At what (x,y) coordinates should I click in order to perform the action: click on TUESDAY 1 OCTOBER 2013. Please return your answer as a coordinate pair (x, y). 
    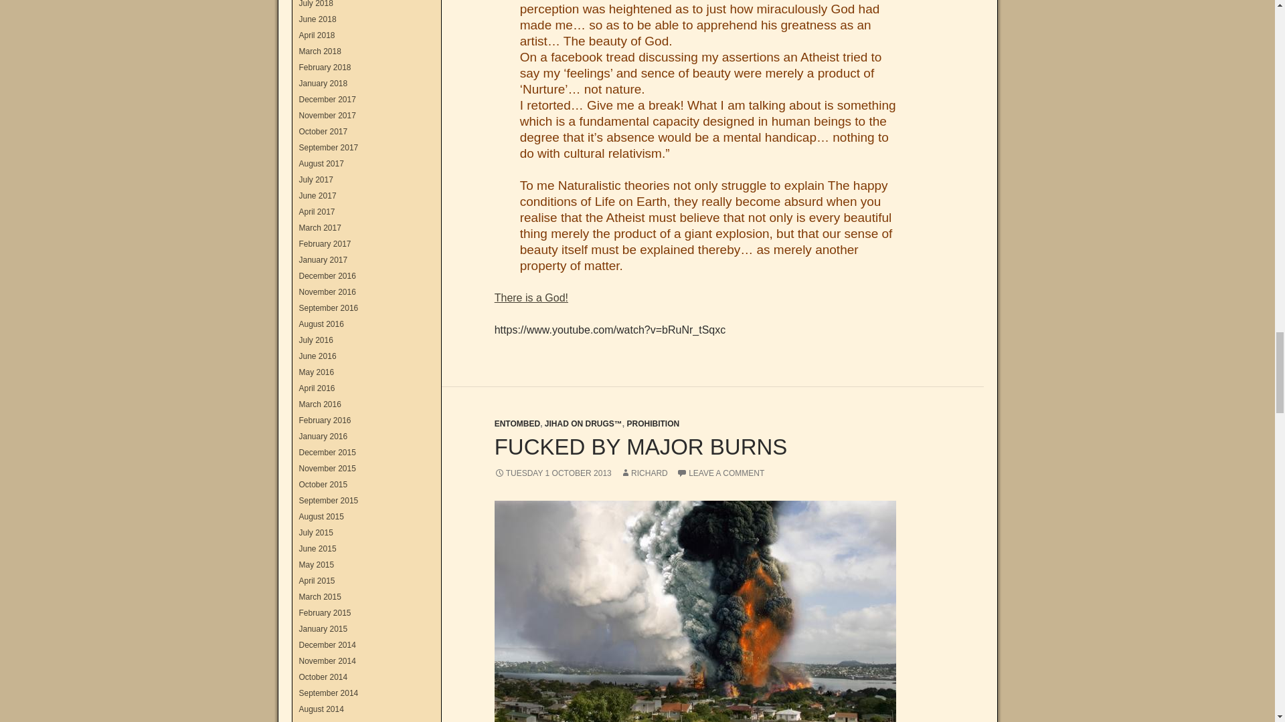
    Looking at the image, I should click on (553, 473).